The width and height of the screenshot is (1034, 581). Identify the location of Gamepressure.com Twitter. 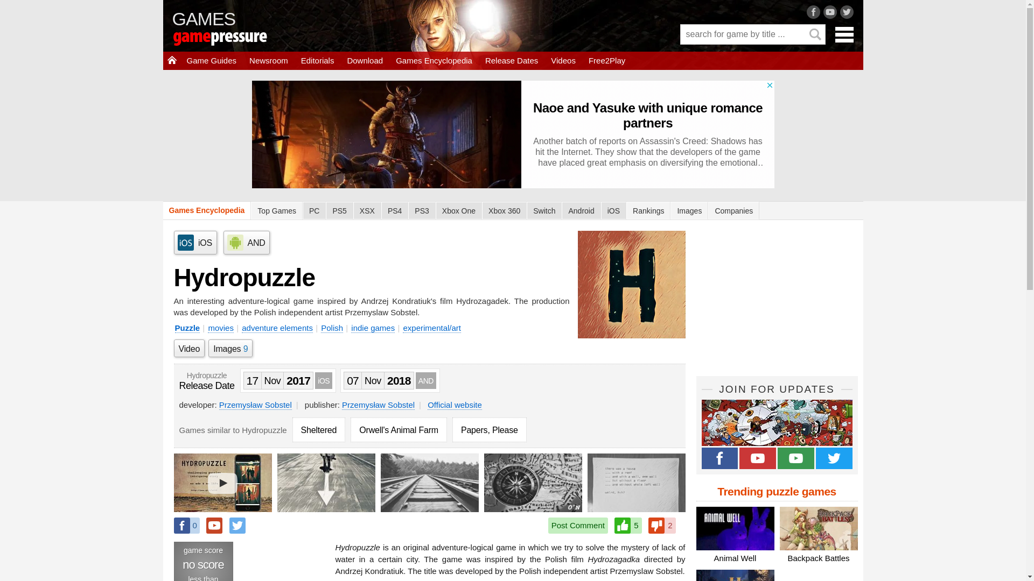
(834, 458).